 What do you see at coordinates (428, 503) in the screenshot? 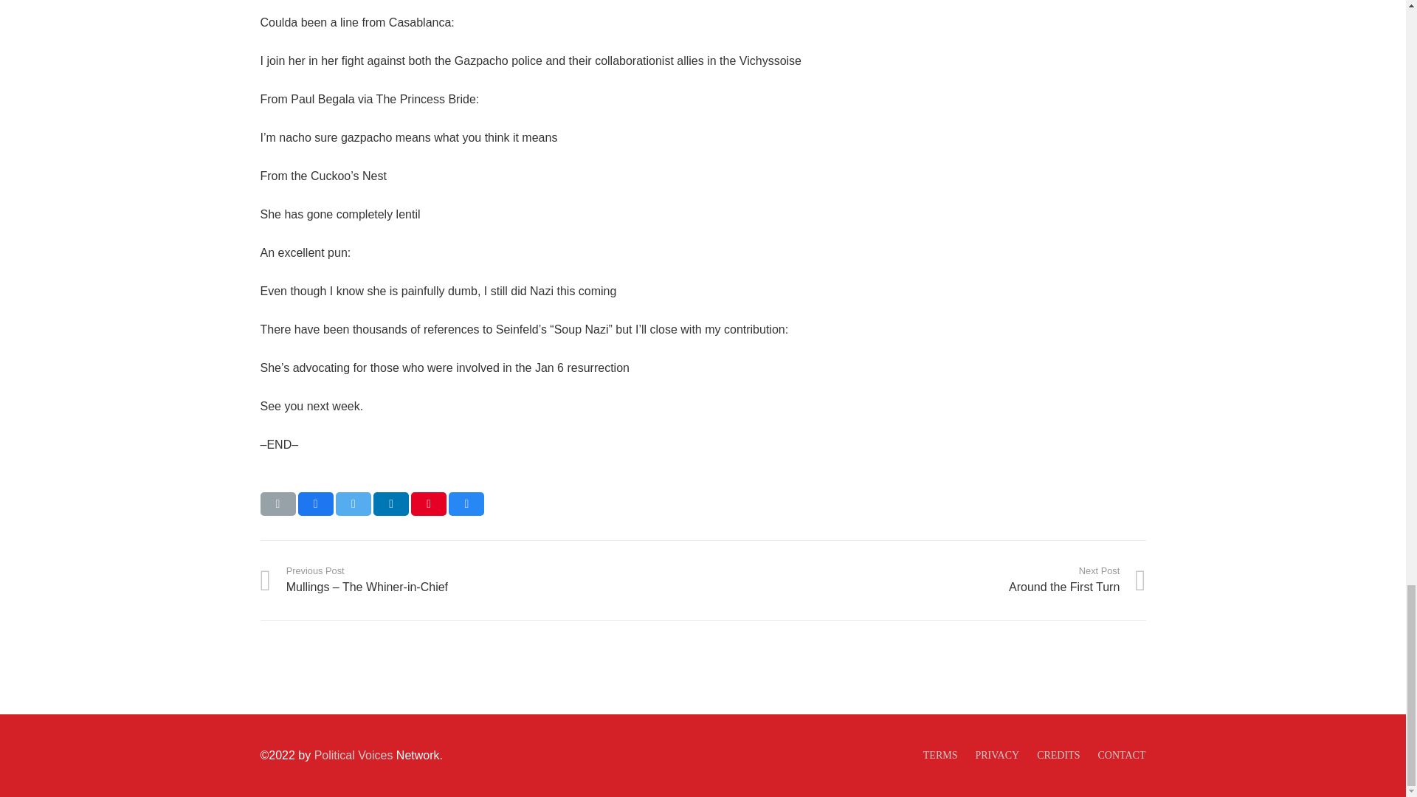
I see `Pin this` at bounding box center [428, 503].